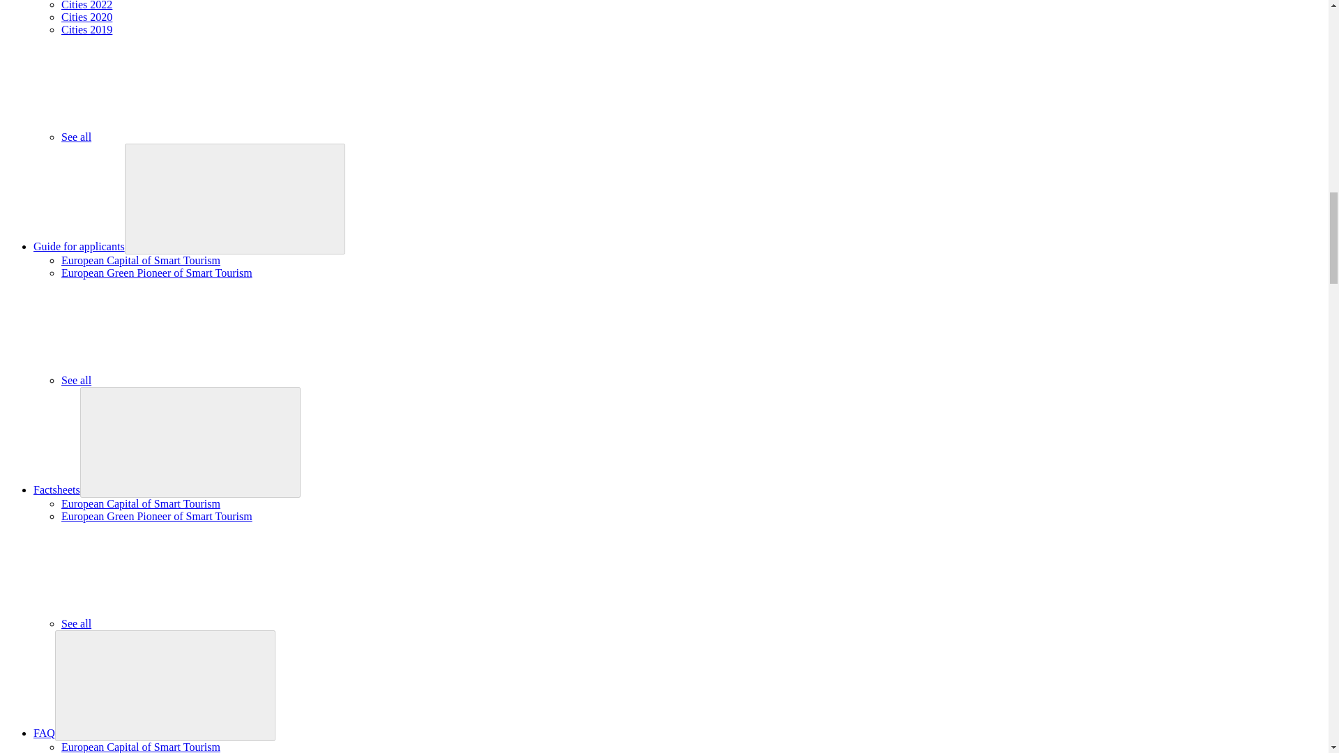  Describe the element at coordinates (79, 245) in the screenshot. I see `Guide for applicants` at that location.